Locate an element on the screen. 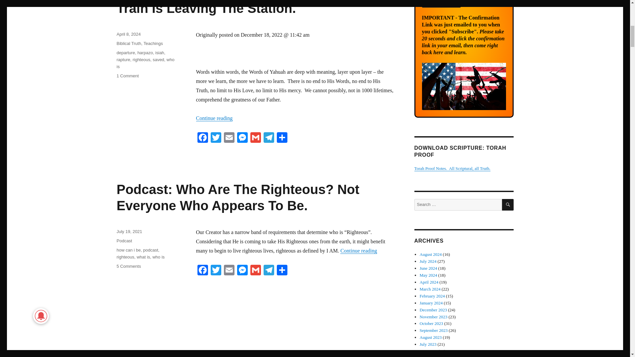  Messenger is located at coordinates (242, 138).